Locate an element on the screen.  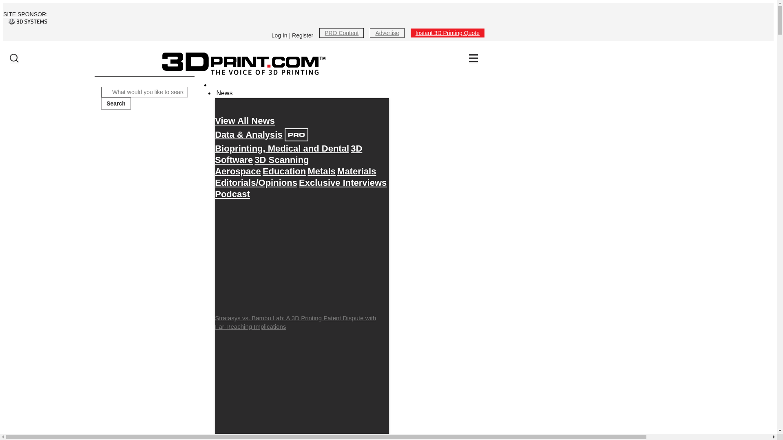
Register is located at coordinates (303, 35).